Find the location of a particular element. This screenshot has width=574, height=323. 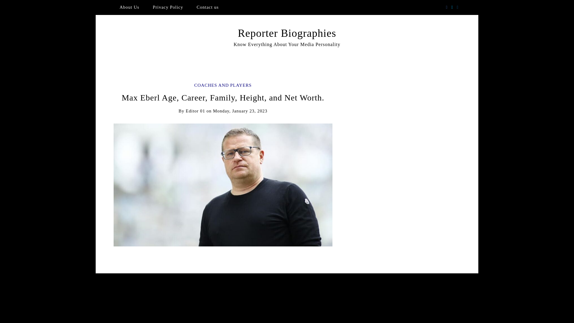

About Us is located at coordinates (129, 7).